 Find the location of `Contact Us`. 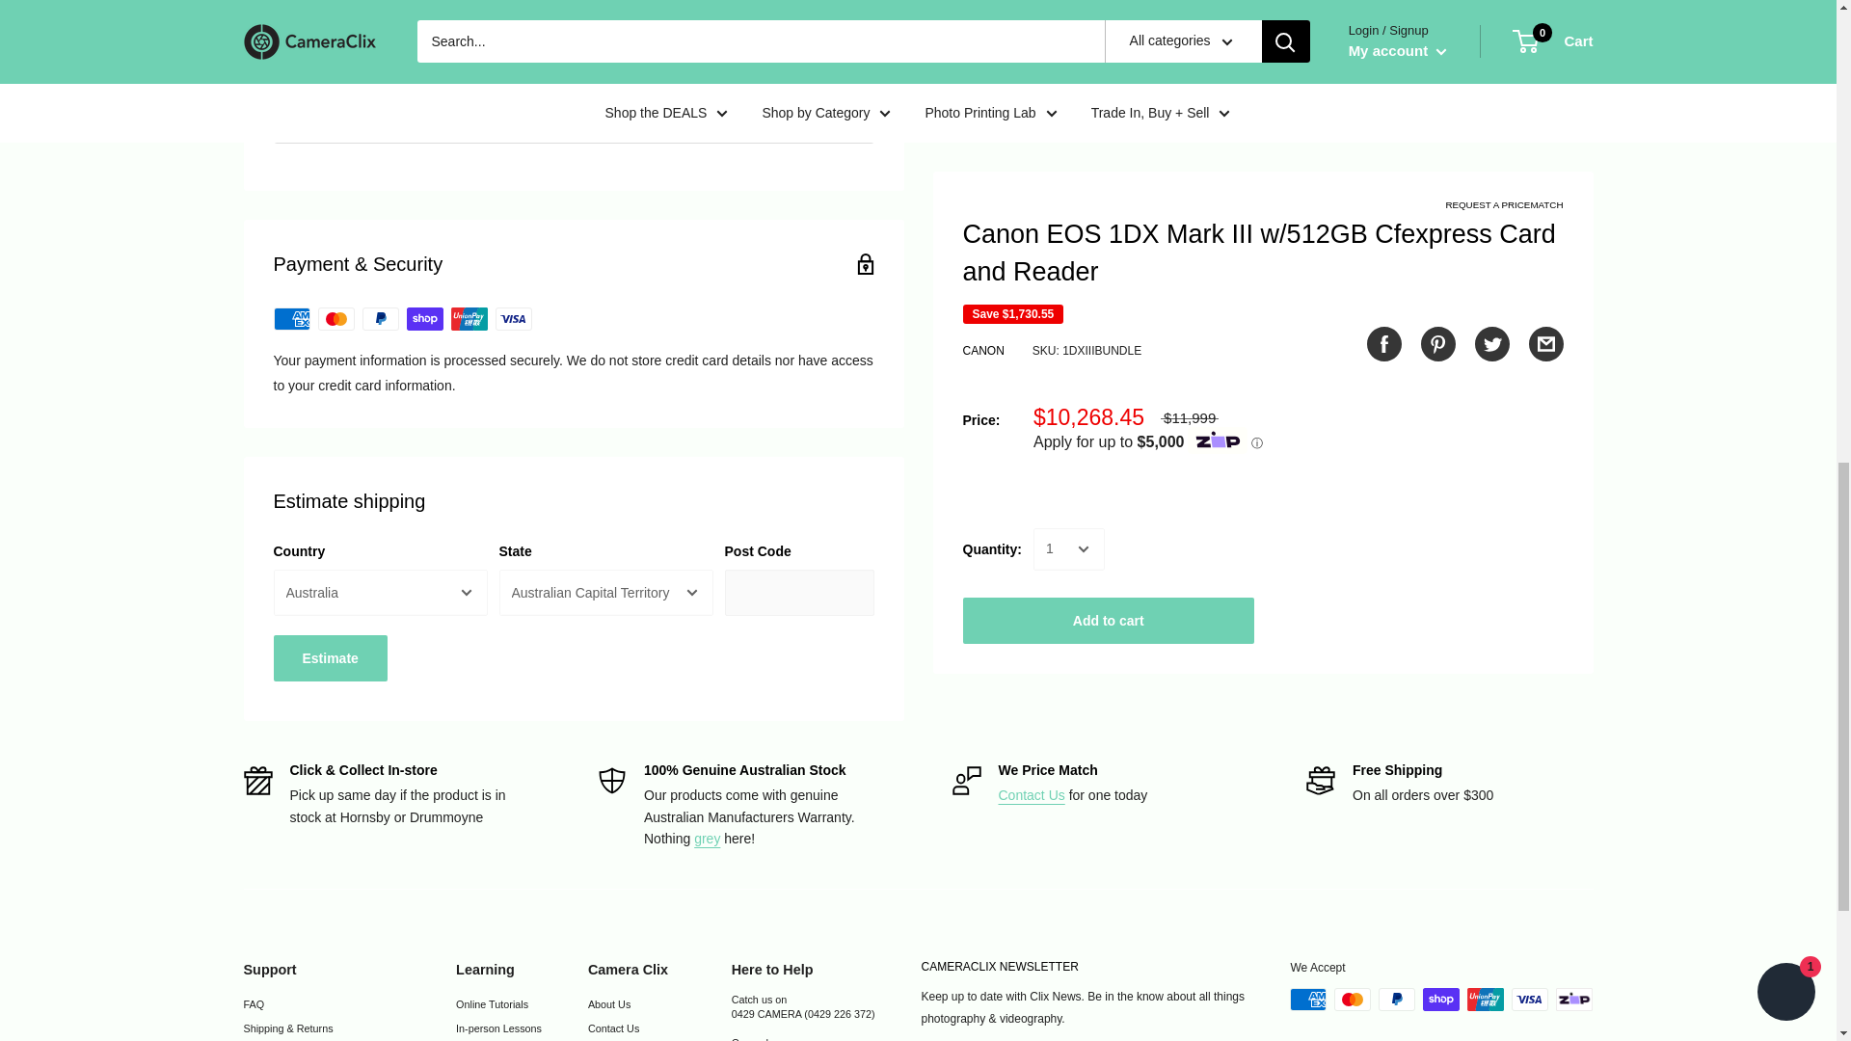

Contact Us is located at coordinates (1032, 794).